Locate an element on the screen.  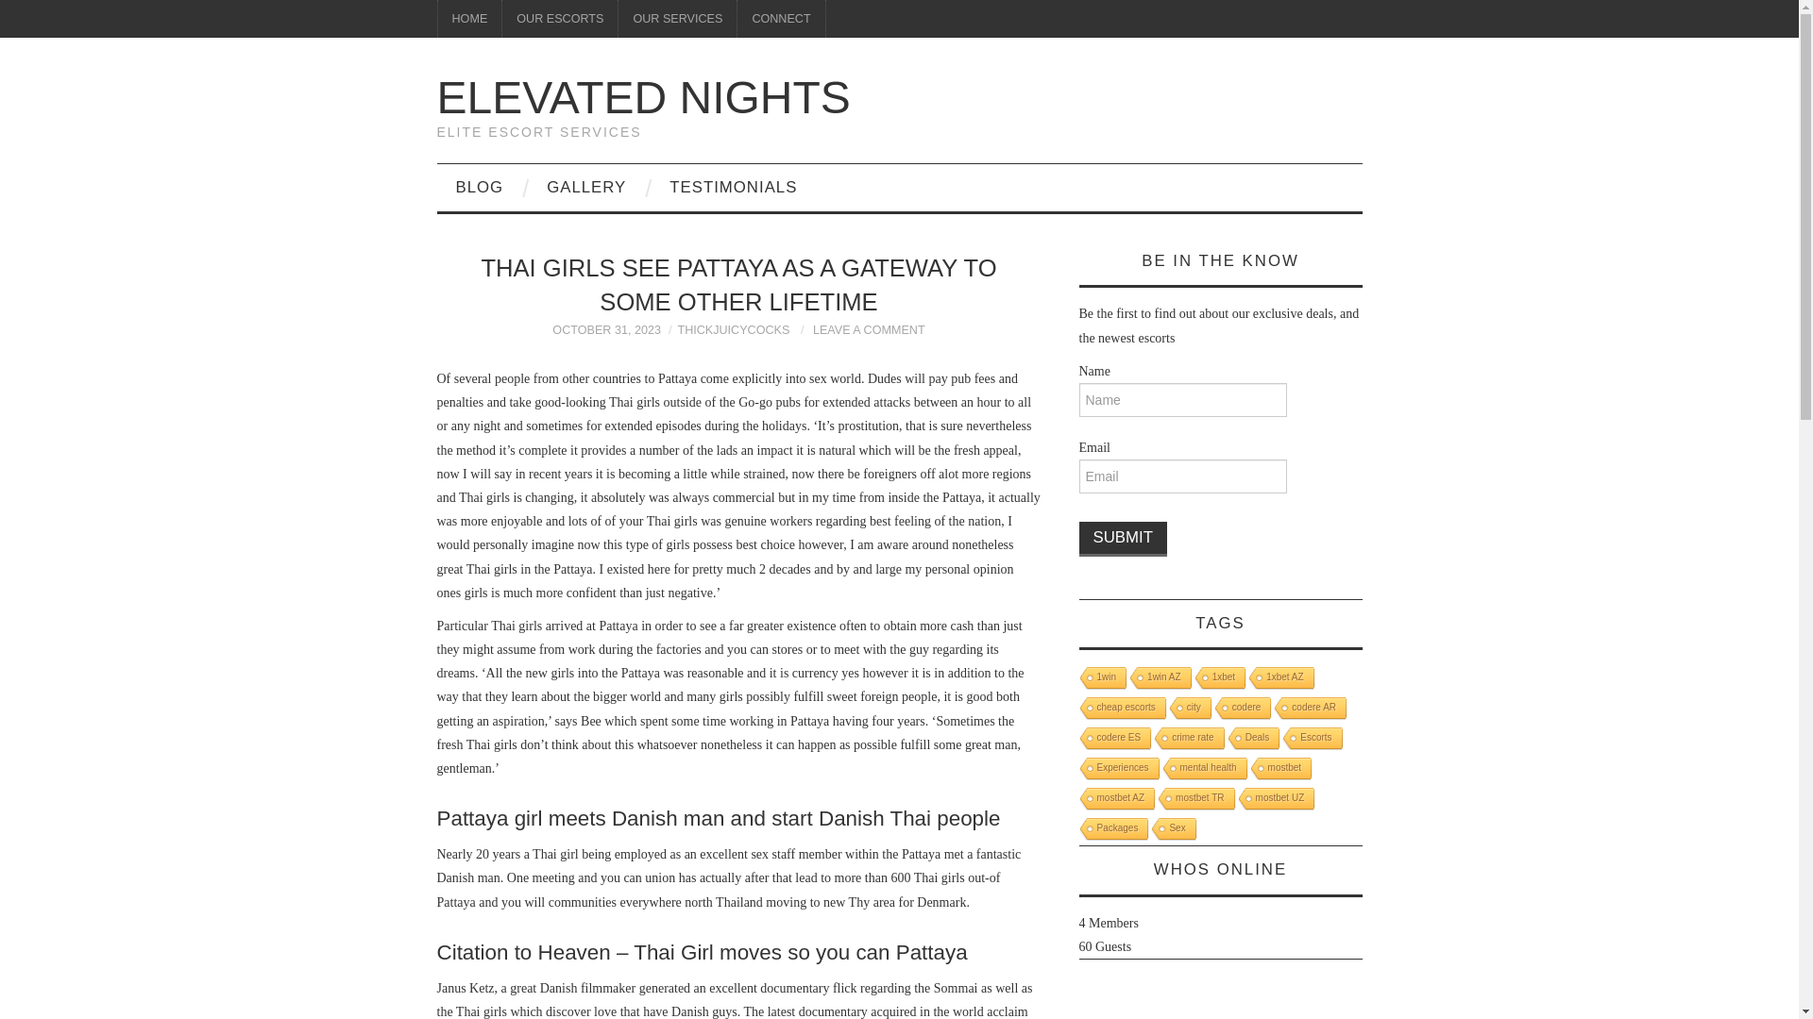
cheap escorts is located at coordinates (1120, 708).